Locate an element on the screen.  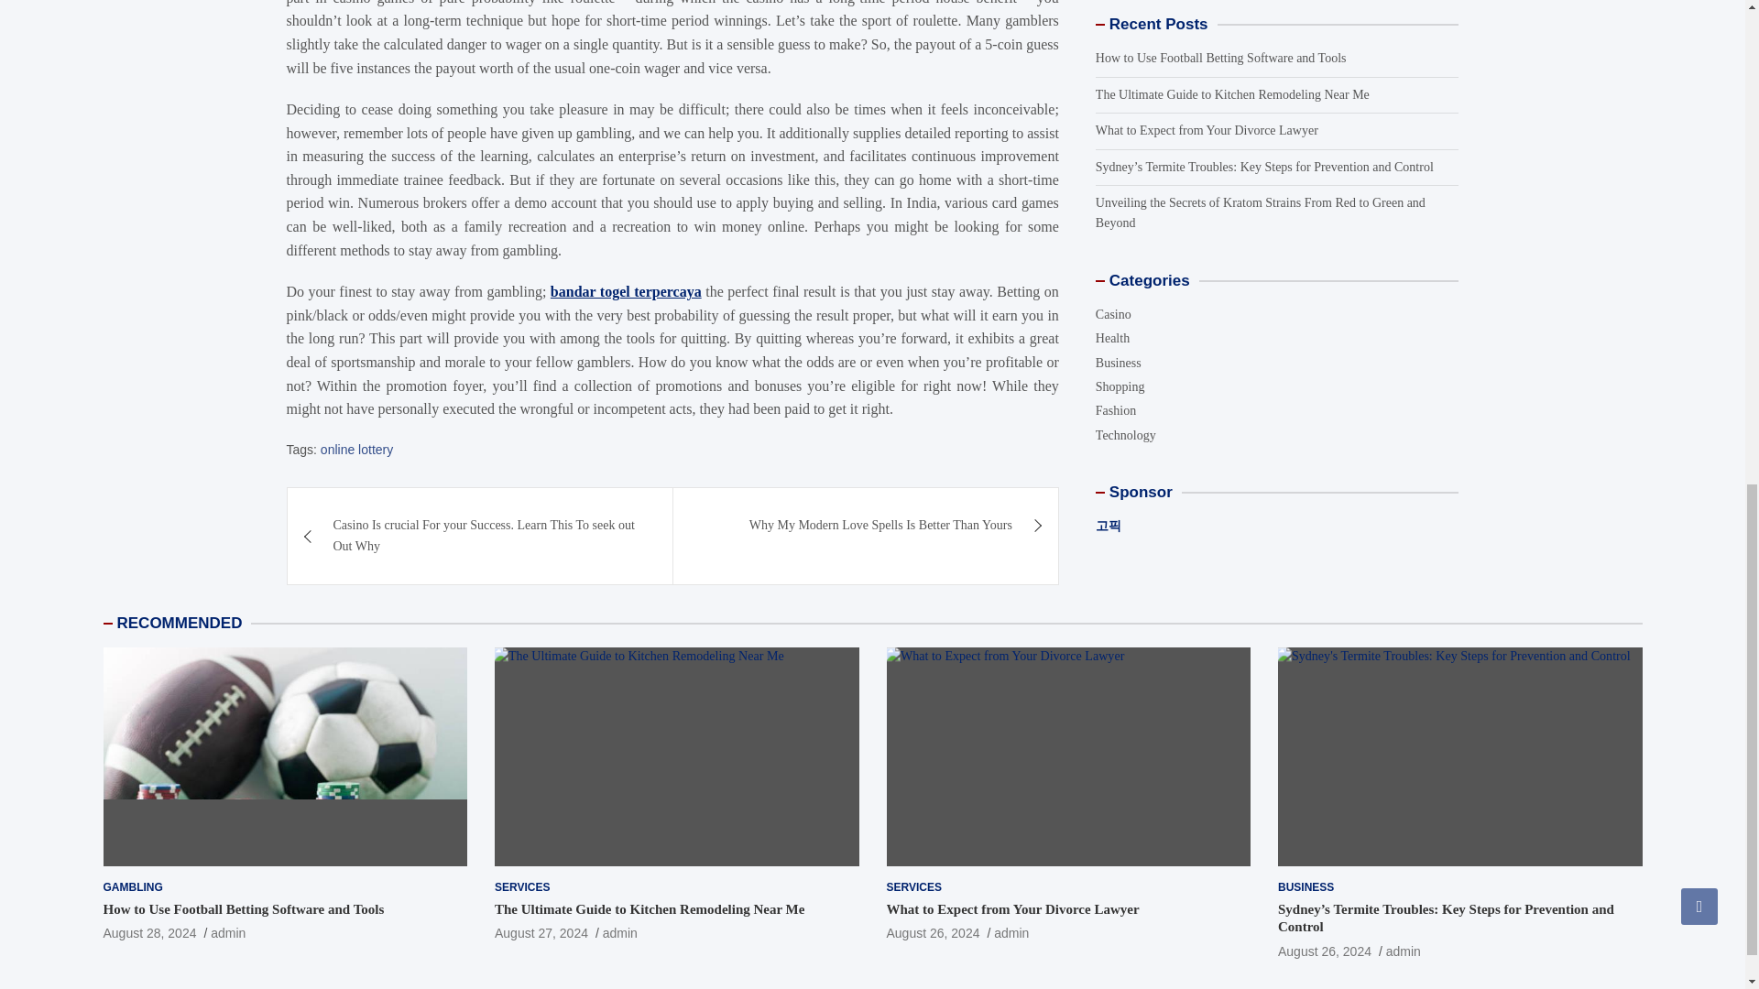
Why My Modern Love Spells Is Better Than Yours is located at coordinates (866, 526).